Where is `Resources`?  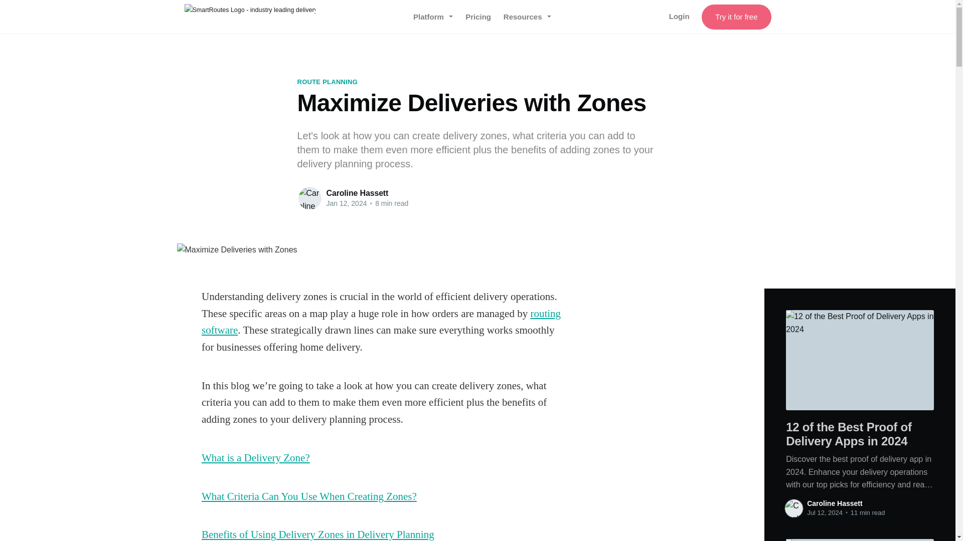
Resources is located at coordinates (527, 17).